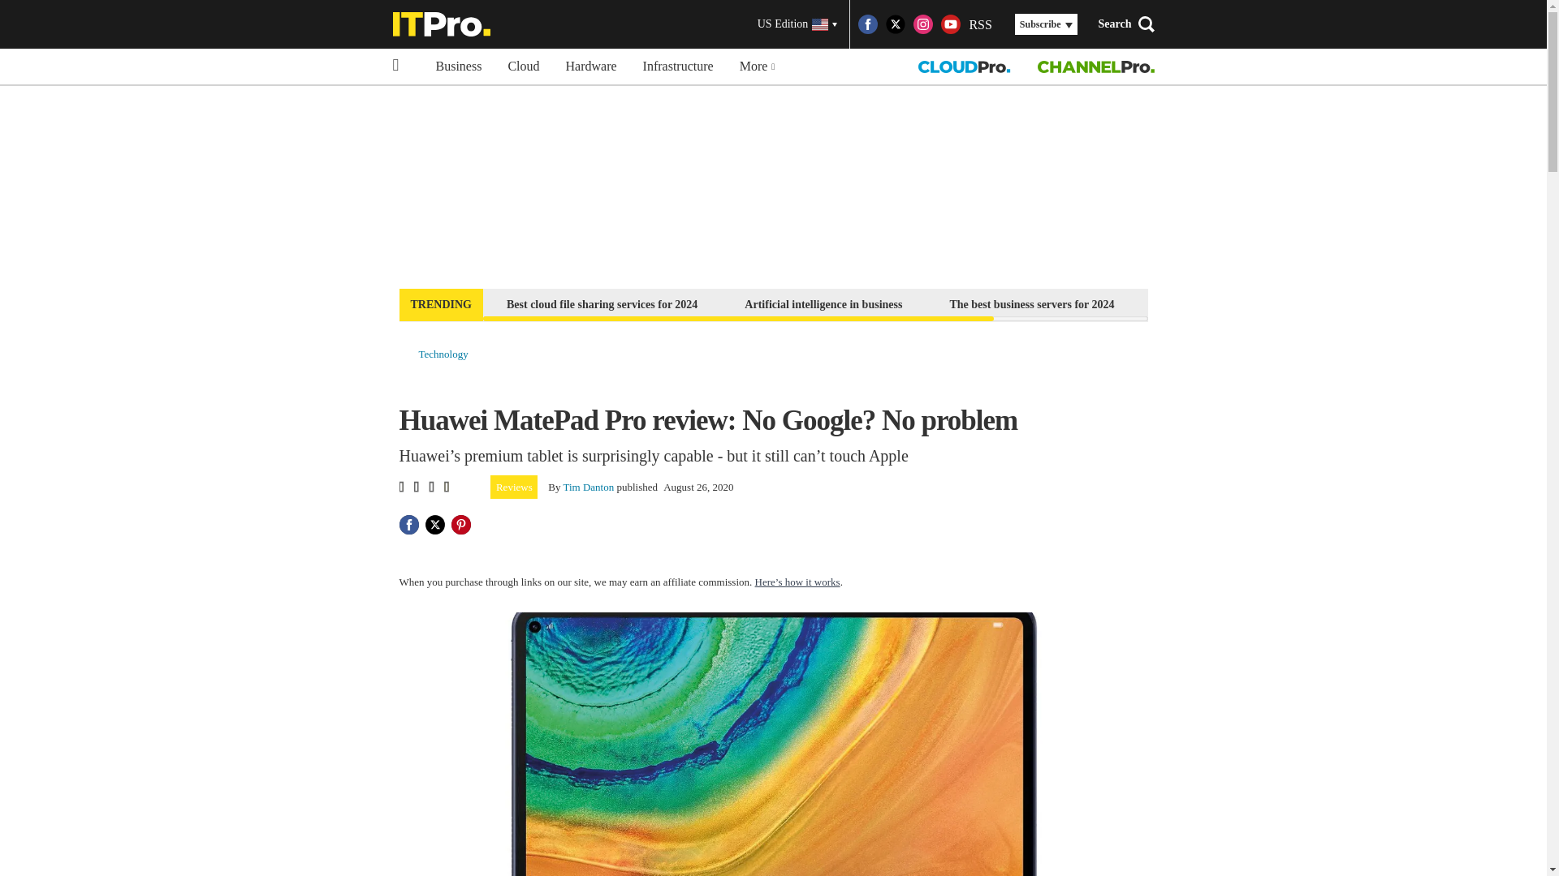  What do you see at coordinates (979, 24) in the screenshot?
I see `RSS` at bounding box center [979, 24].